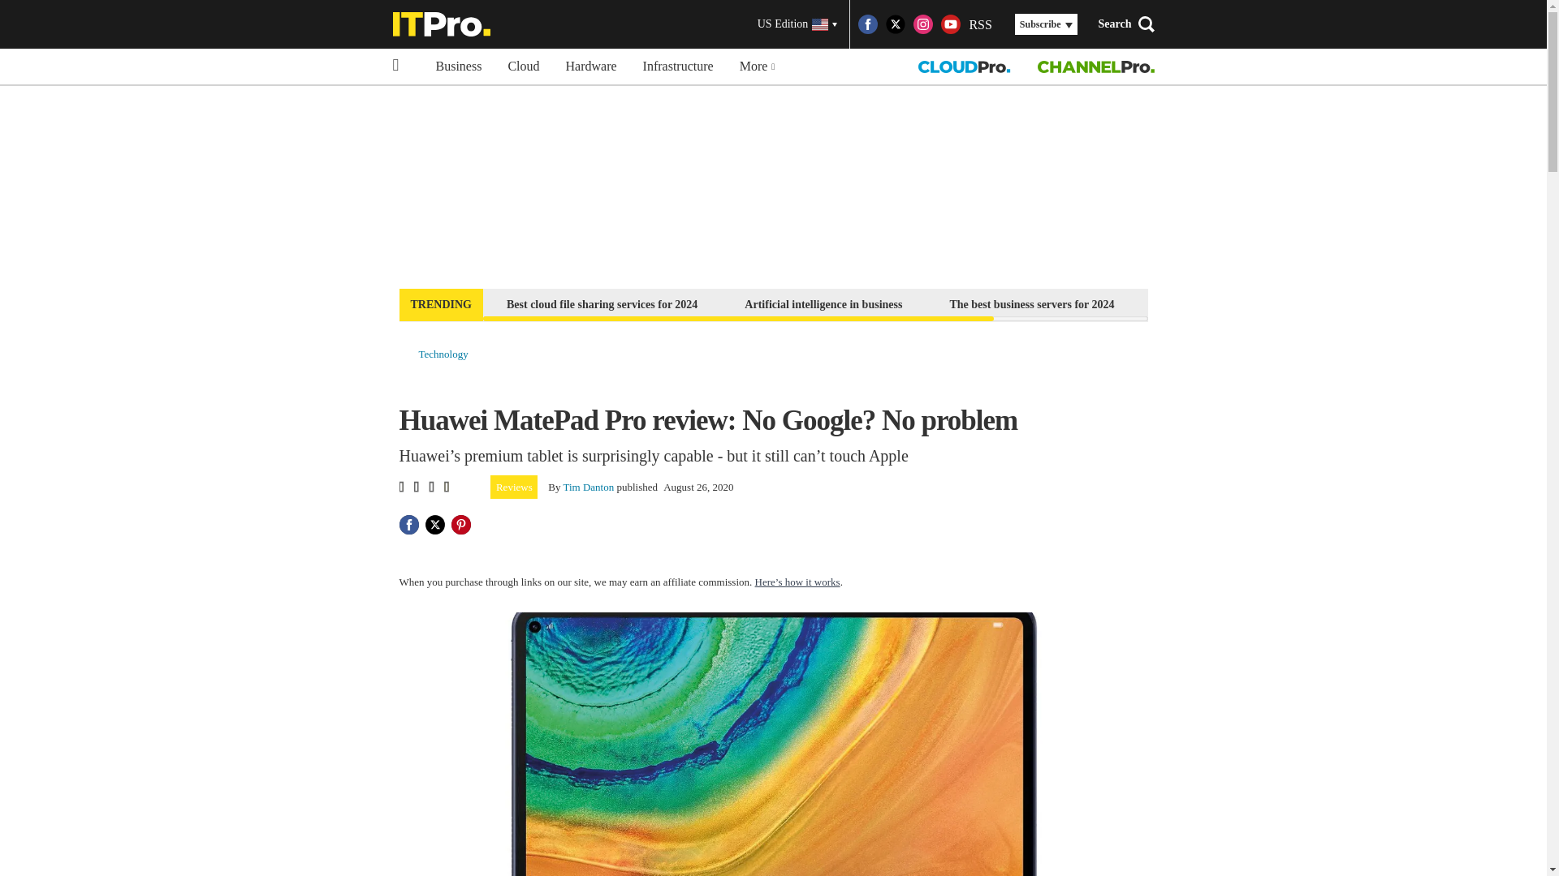  What do you see at coordinates (979, 24) in the screenshot?
I see `RSS` at bounding box center [979, 24].